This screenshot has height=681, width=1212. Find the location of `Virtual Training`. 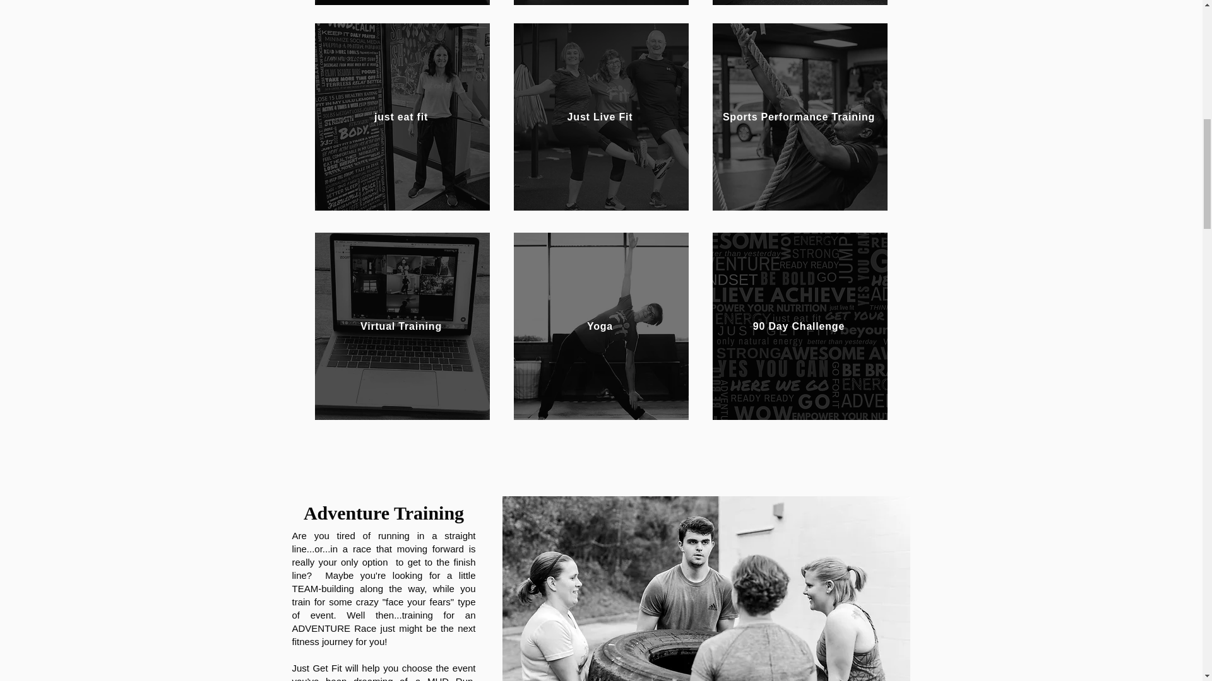

Virtual Training is located at coordinates (402, 327).